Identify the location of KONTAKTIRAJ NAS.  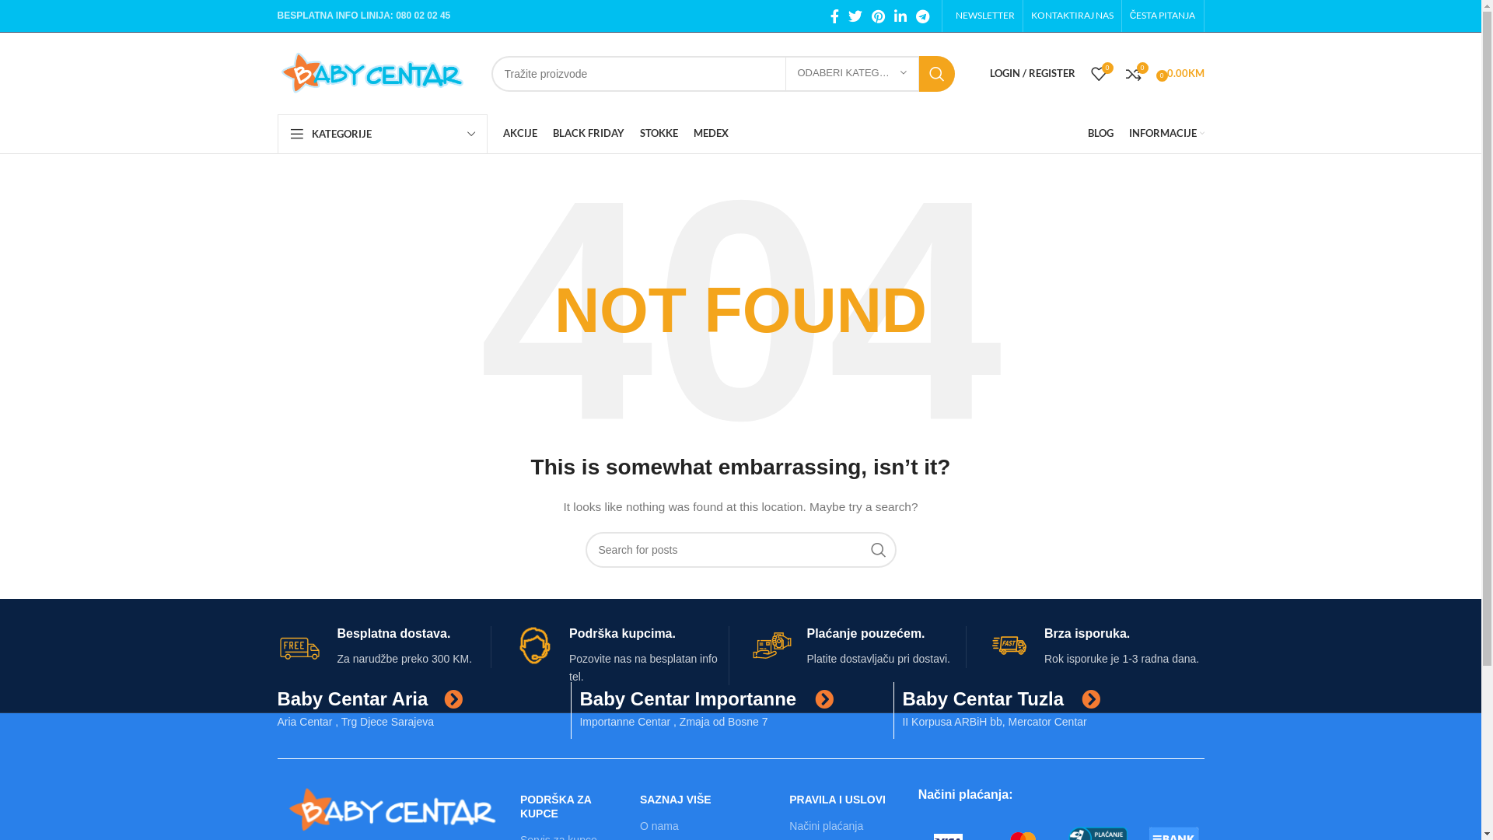
(1072, 16).